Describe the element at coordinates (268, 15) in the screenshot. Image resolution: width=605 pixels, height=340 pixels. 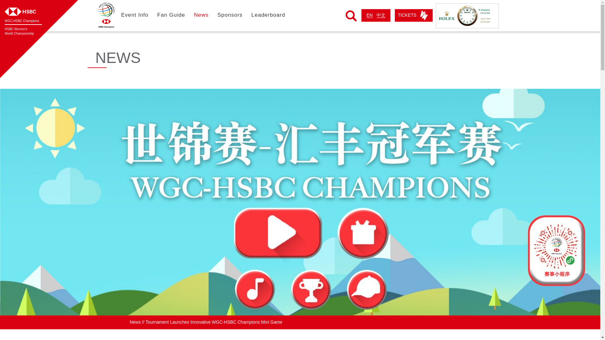
I see `Sponsors` at that location.